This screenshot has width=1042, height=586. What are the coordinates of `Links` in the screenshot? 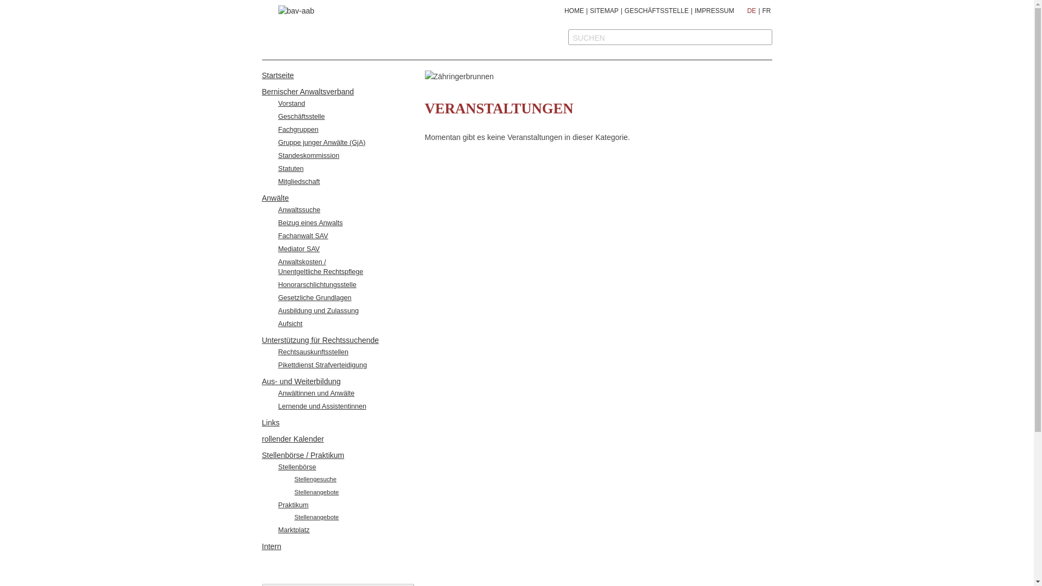 It's located at (270, 423).